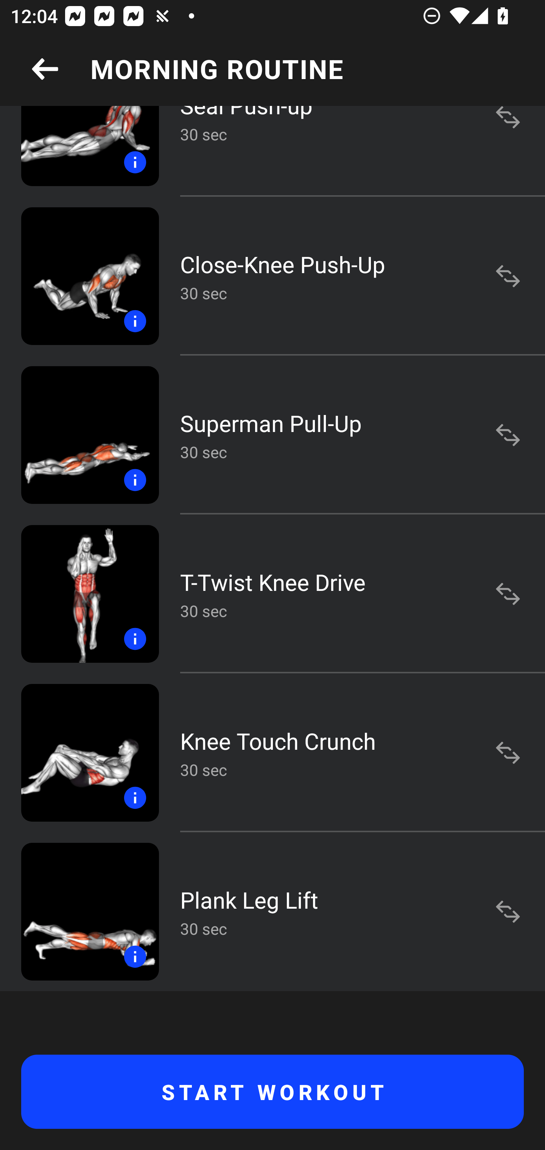 The image size is (545, 1150). I want to click on Plank Leg Lift 30 sec, so click(272, 912).